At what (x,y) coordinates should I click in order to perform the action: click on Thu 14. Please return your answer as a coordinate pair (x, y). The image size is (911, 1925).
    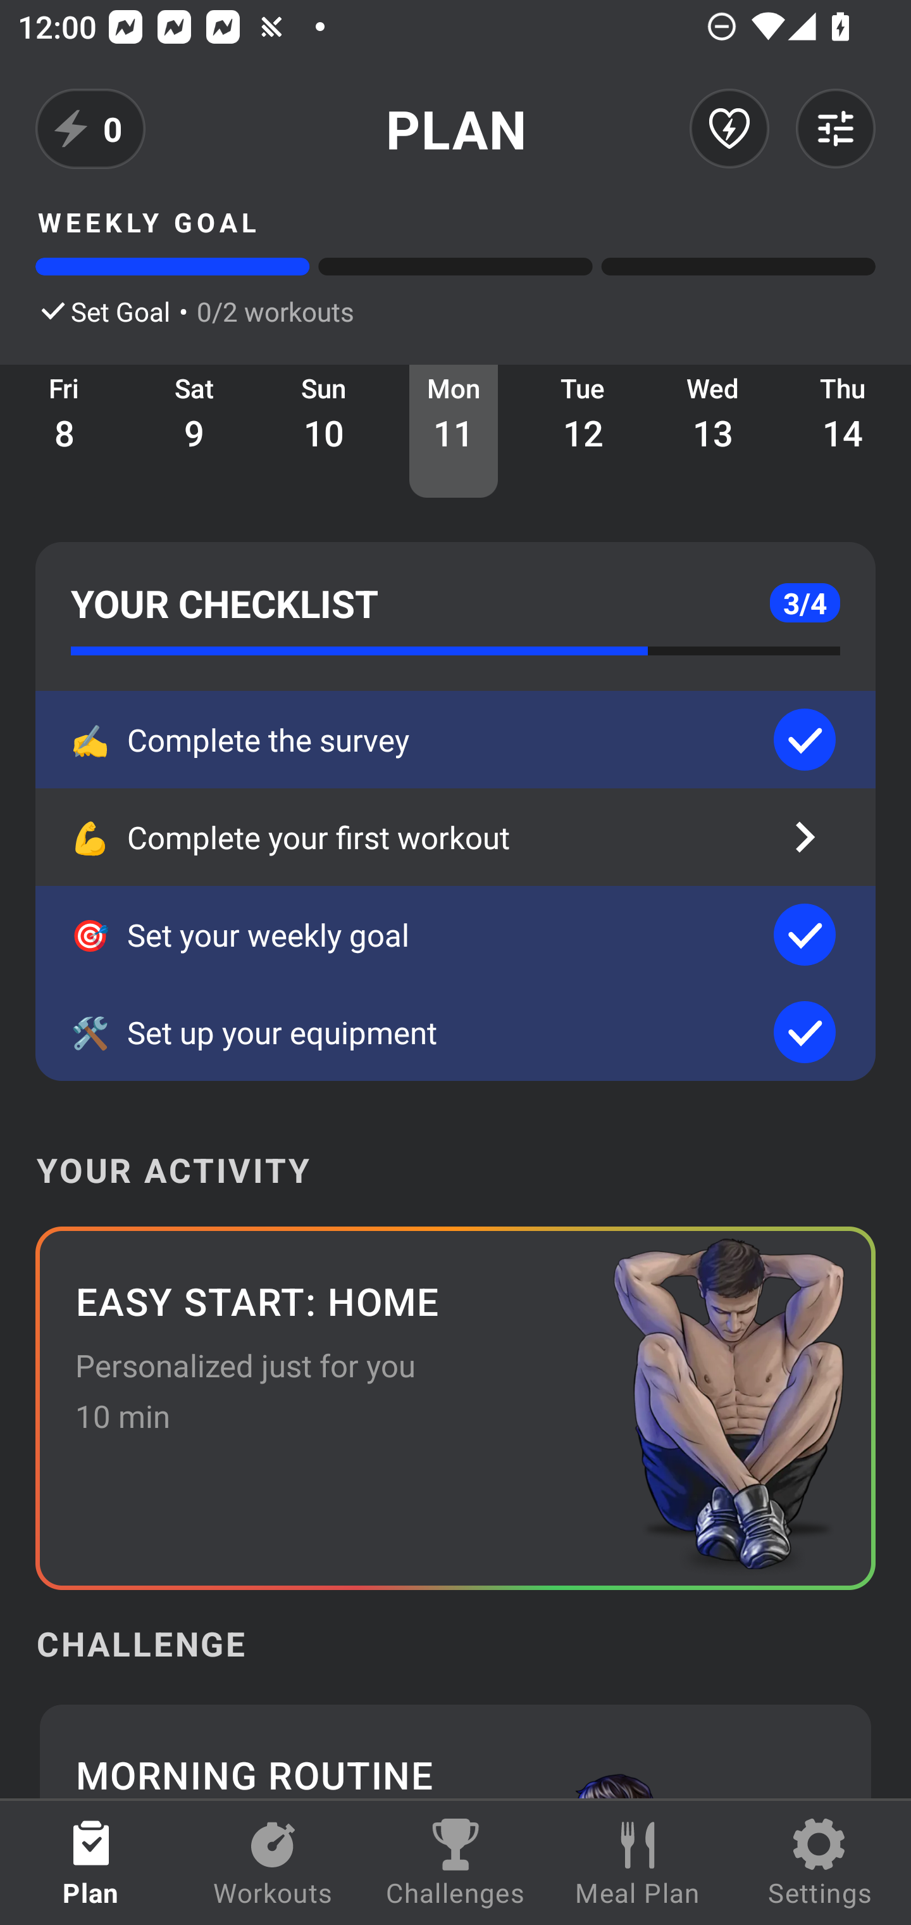
    Looking at the image, I should click on (843, 431).